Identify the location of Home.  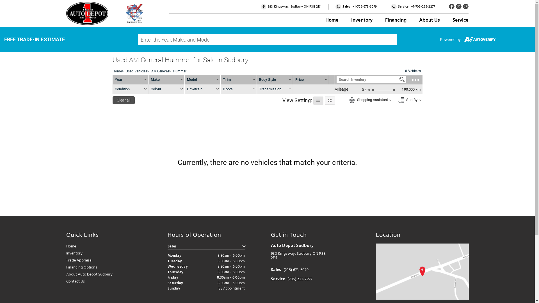
(117, 71).